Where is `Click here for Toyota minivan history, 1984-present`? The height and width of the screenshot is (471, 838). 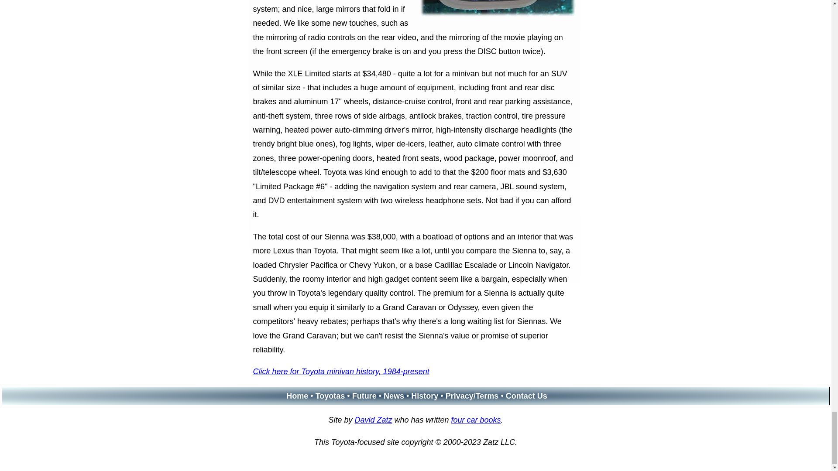 Click here for Toyota minivan history, 1984-present is located at coordinates (341, 372).